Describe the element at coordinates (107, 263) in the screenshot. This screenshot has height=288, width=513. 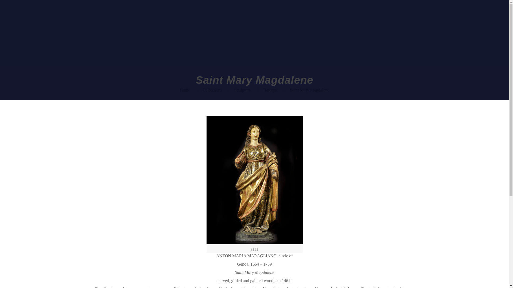
I see `Privacy Policy ` at that location.